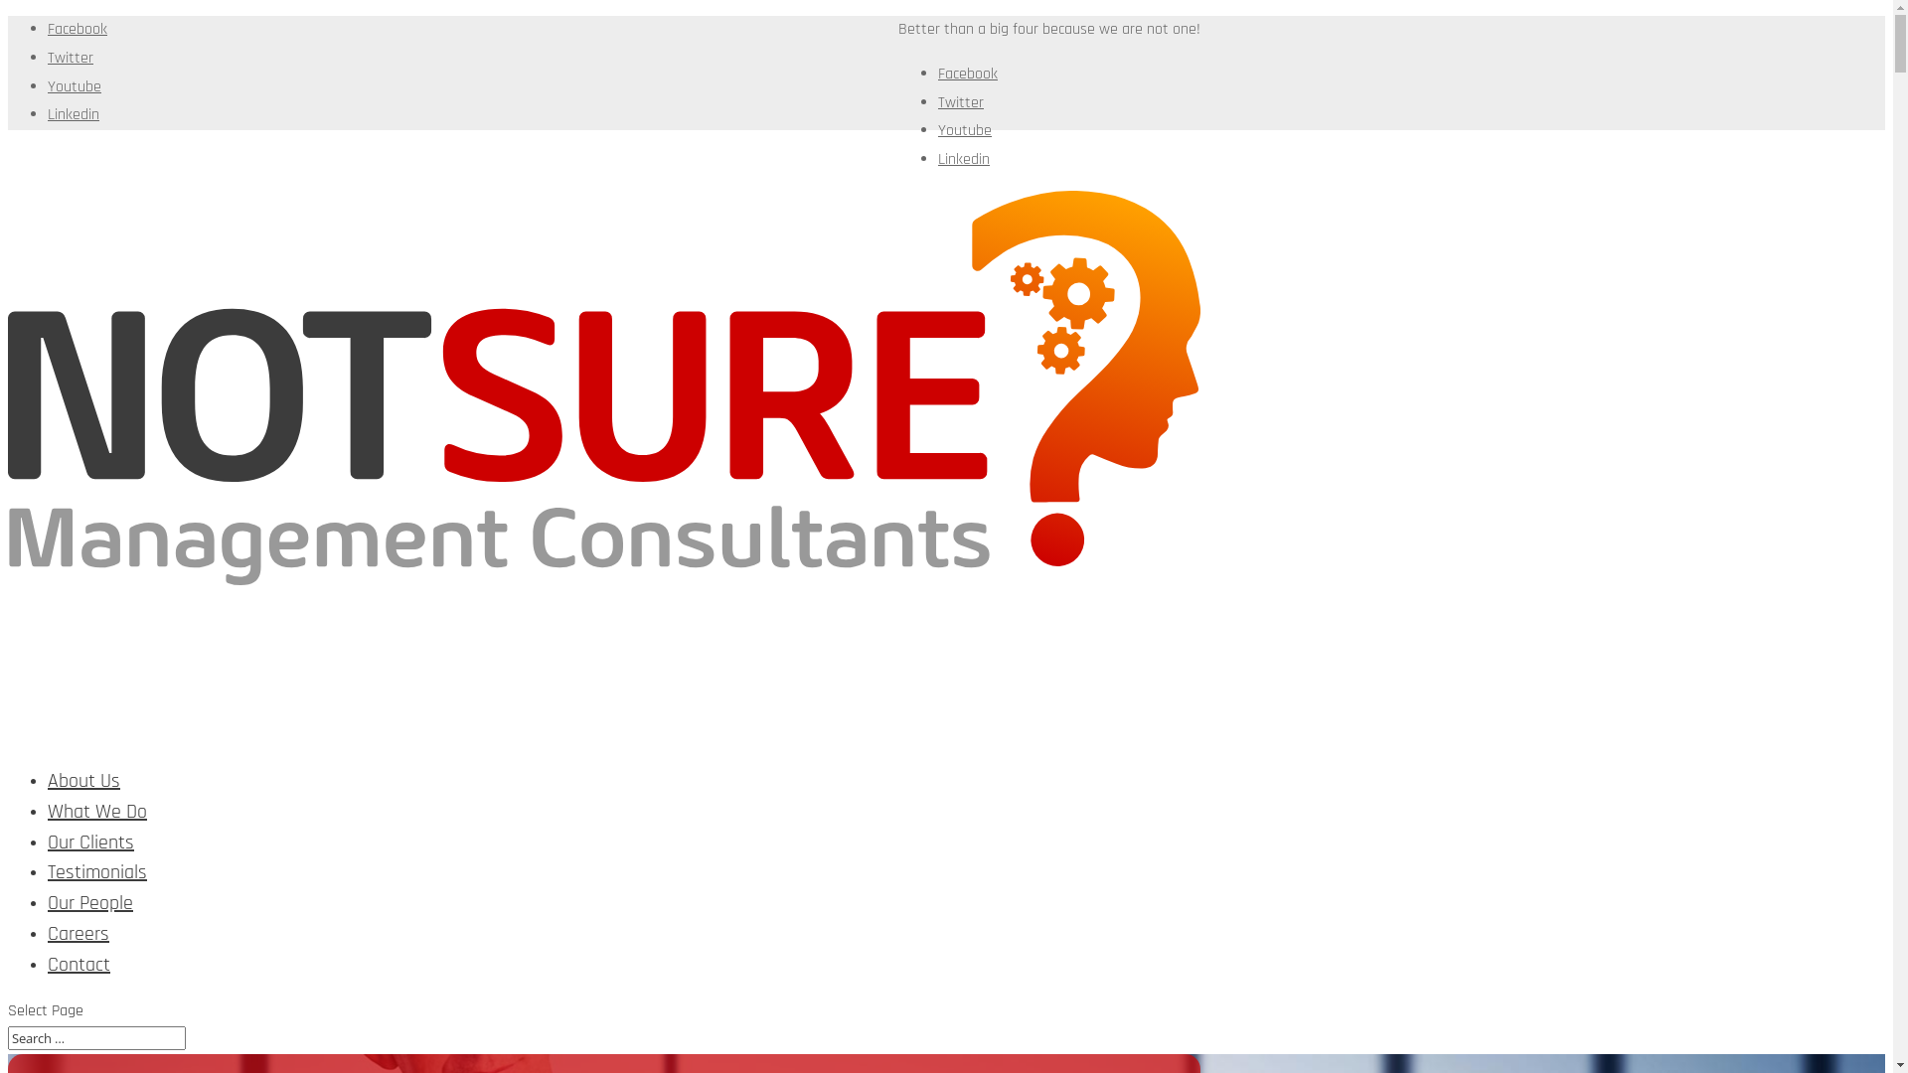 This screenshot has width=1908, height=1073. What do you see at coordinates (965, 131) in the screenshot?
I see `Youtube` at bounding box center [965, 131].